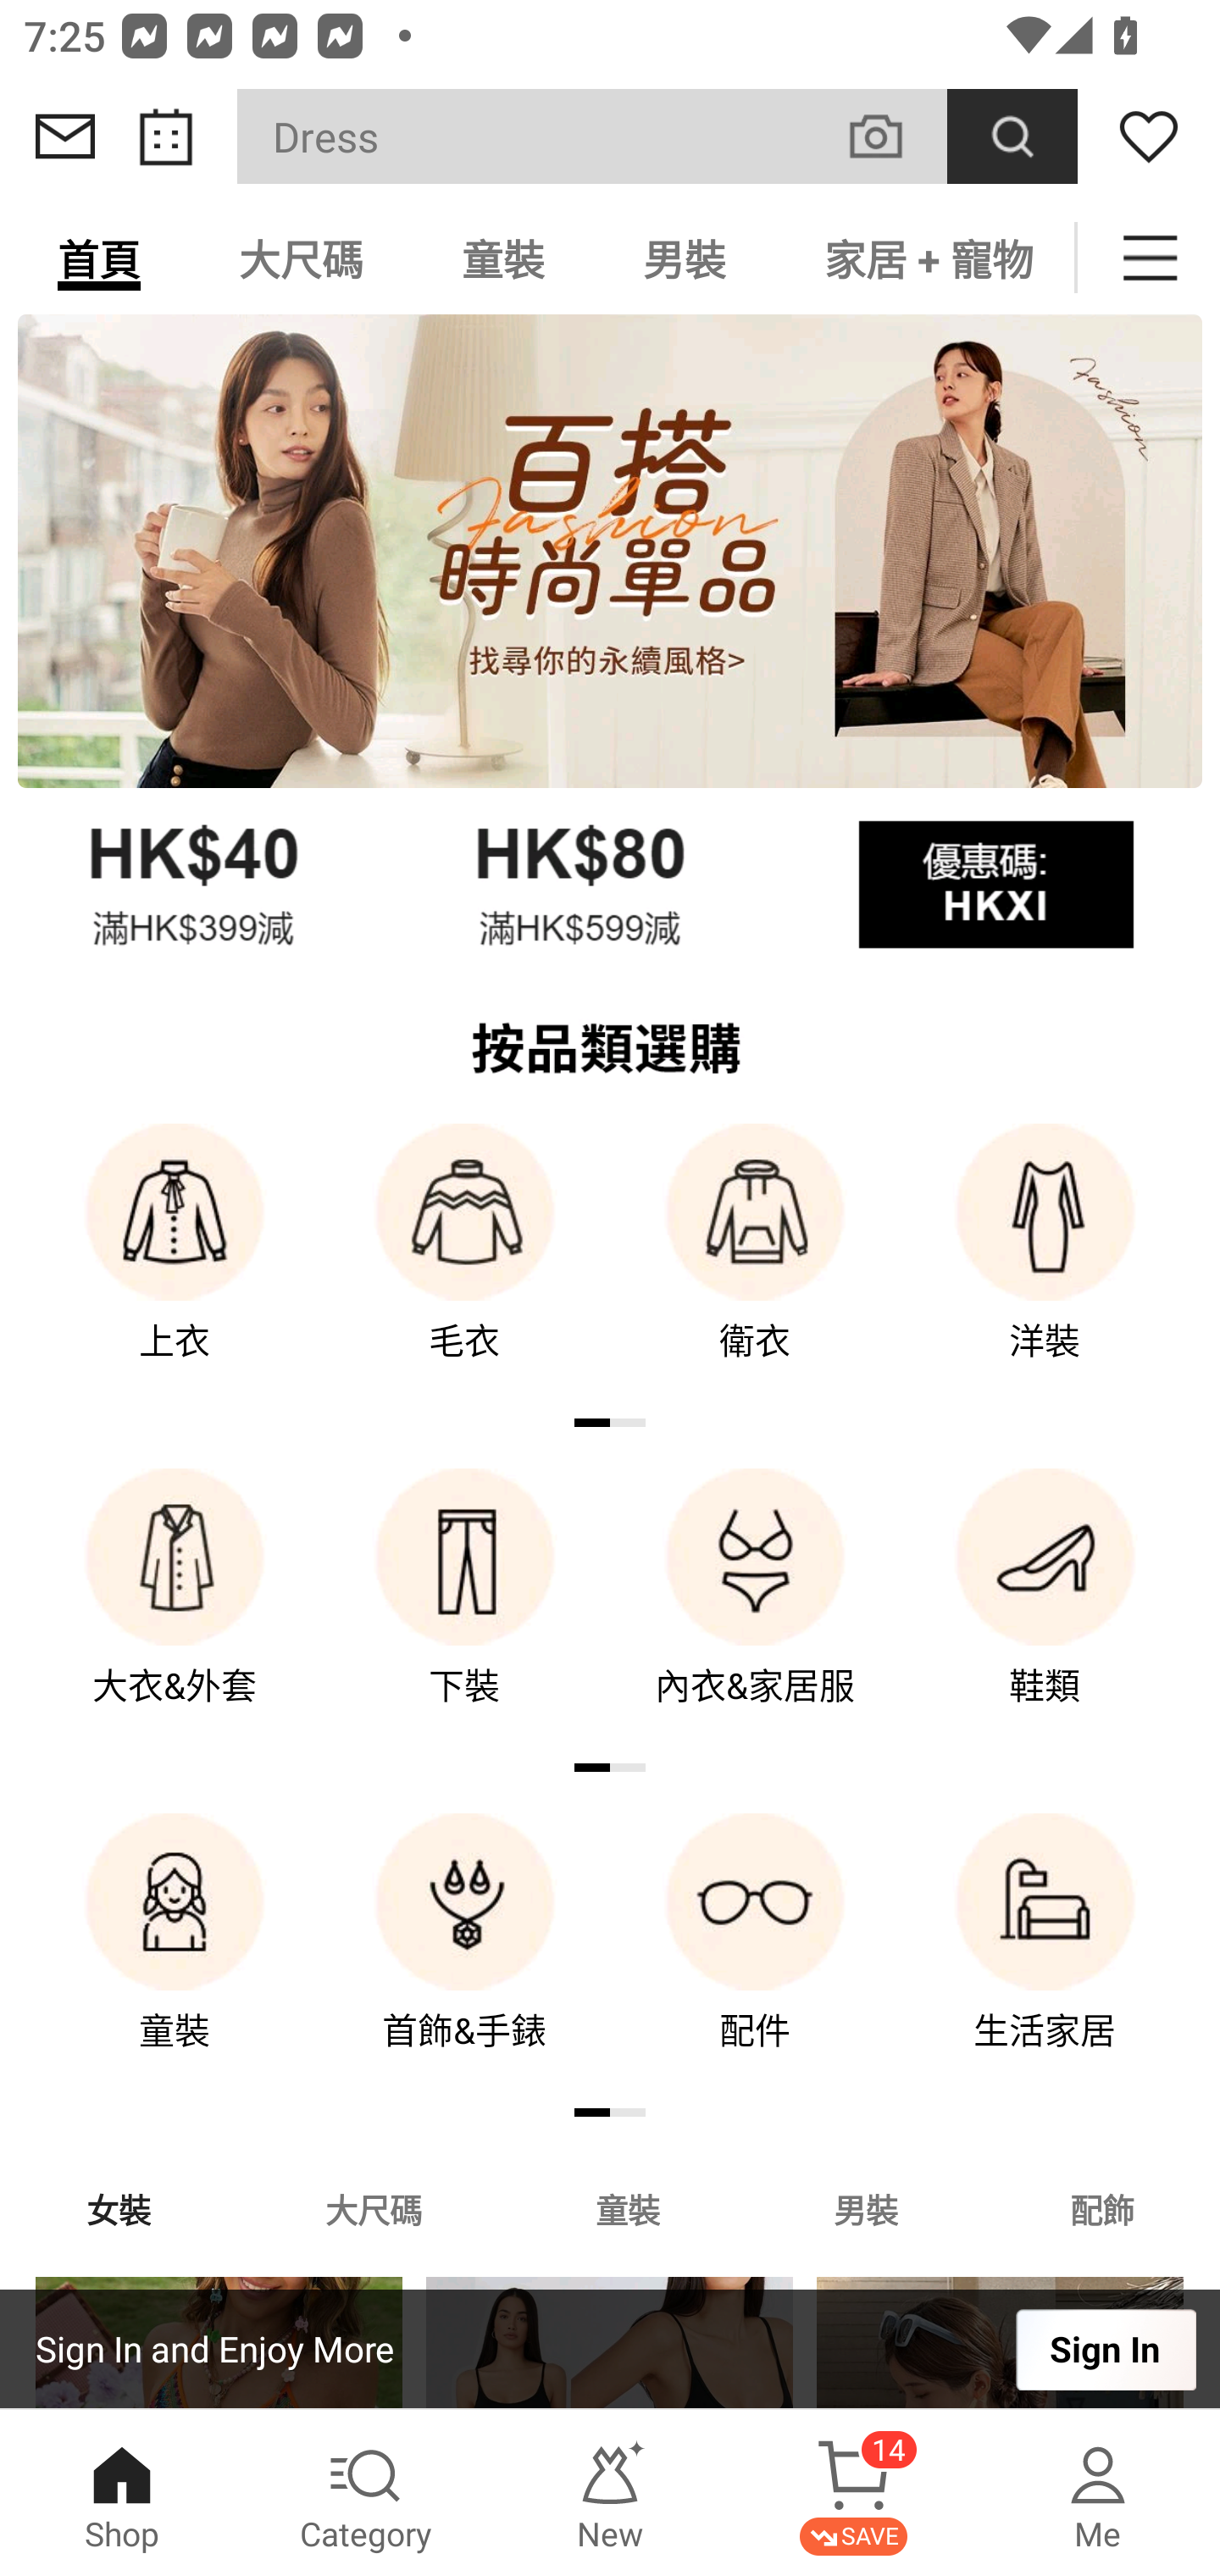 The image size is (1220, 2576). What do you see at coordinates (1149, 136) in the screenshot?
I see `Wishlist` at bounding box center [1149, 136].